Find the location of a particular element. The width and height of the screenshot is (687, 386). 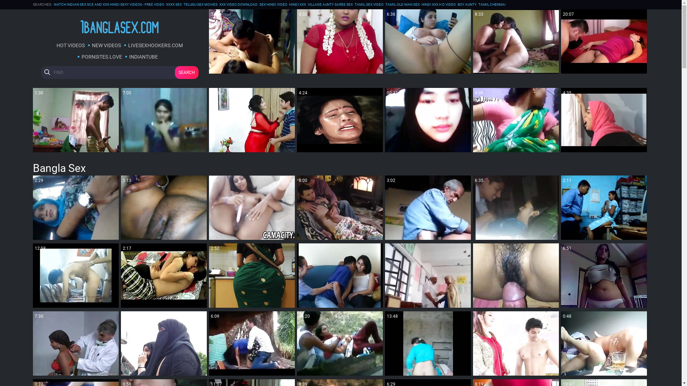

SEARCH is located at coordinates (186, 73).